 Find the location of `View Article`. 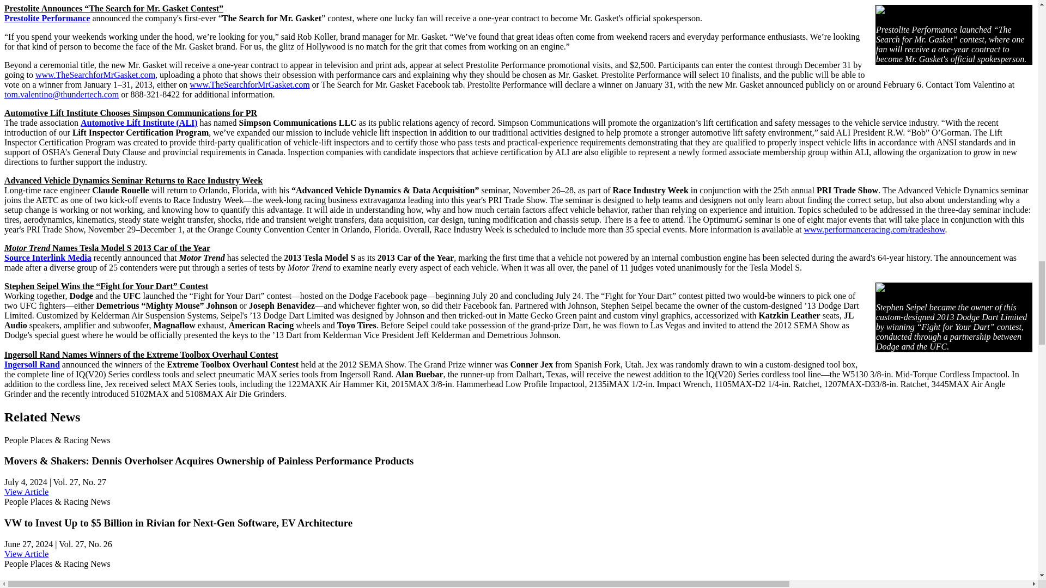

View Article is located at coordinates (26, 492).